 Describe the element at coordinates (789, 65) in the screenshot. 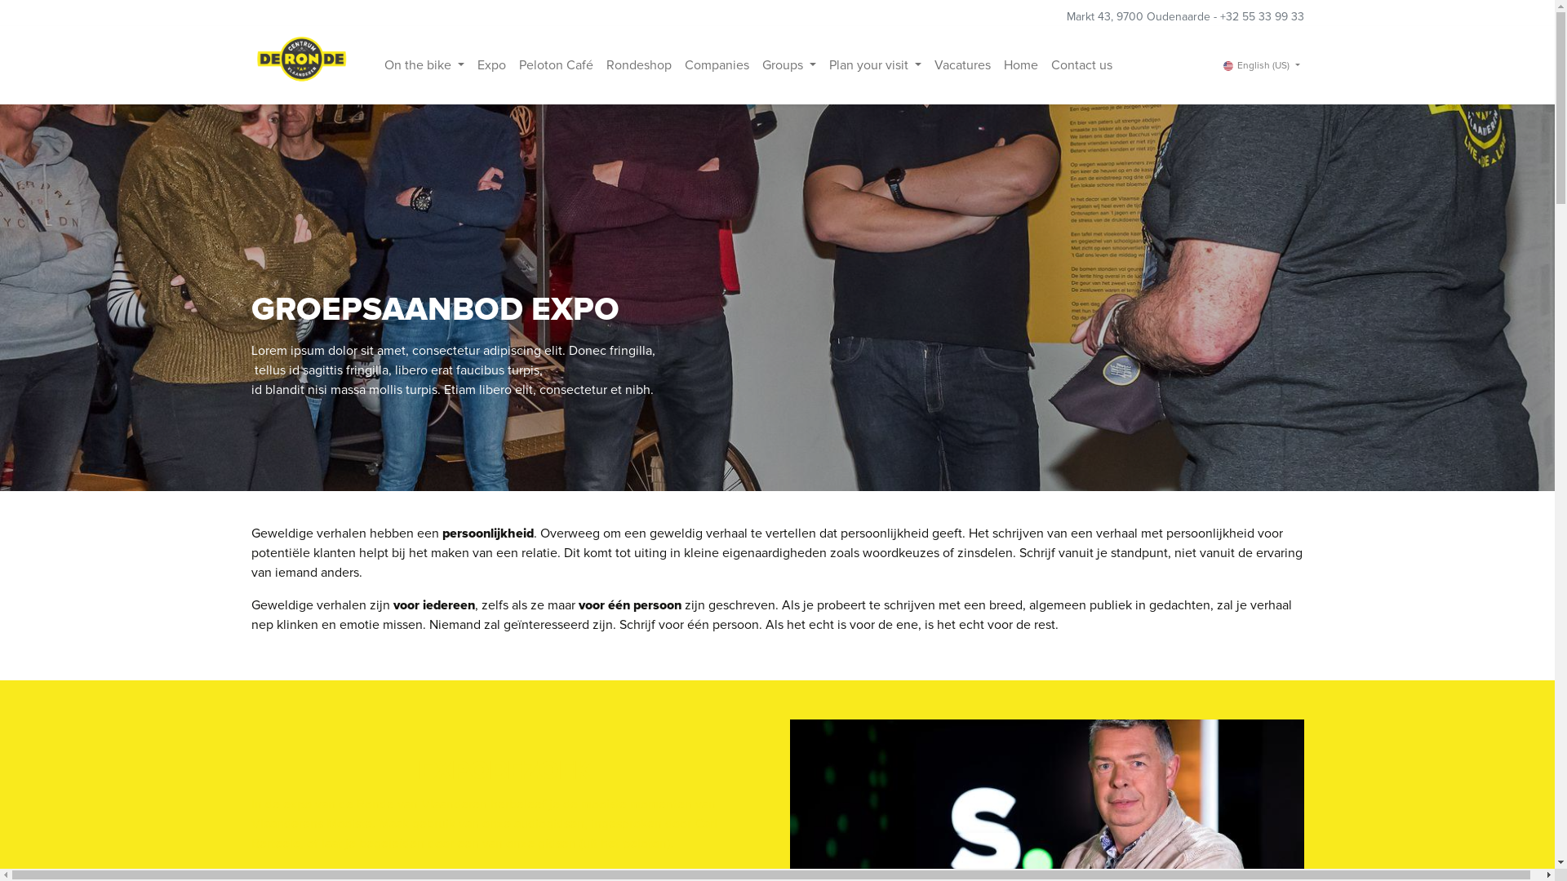

I see `Groups` at that location.